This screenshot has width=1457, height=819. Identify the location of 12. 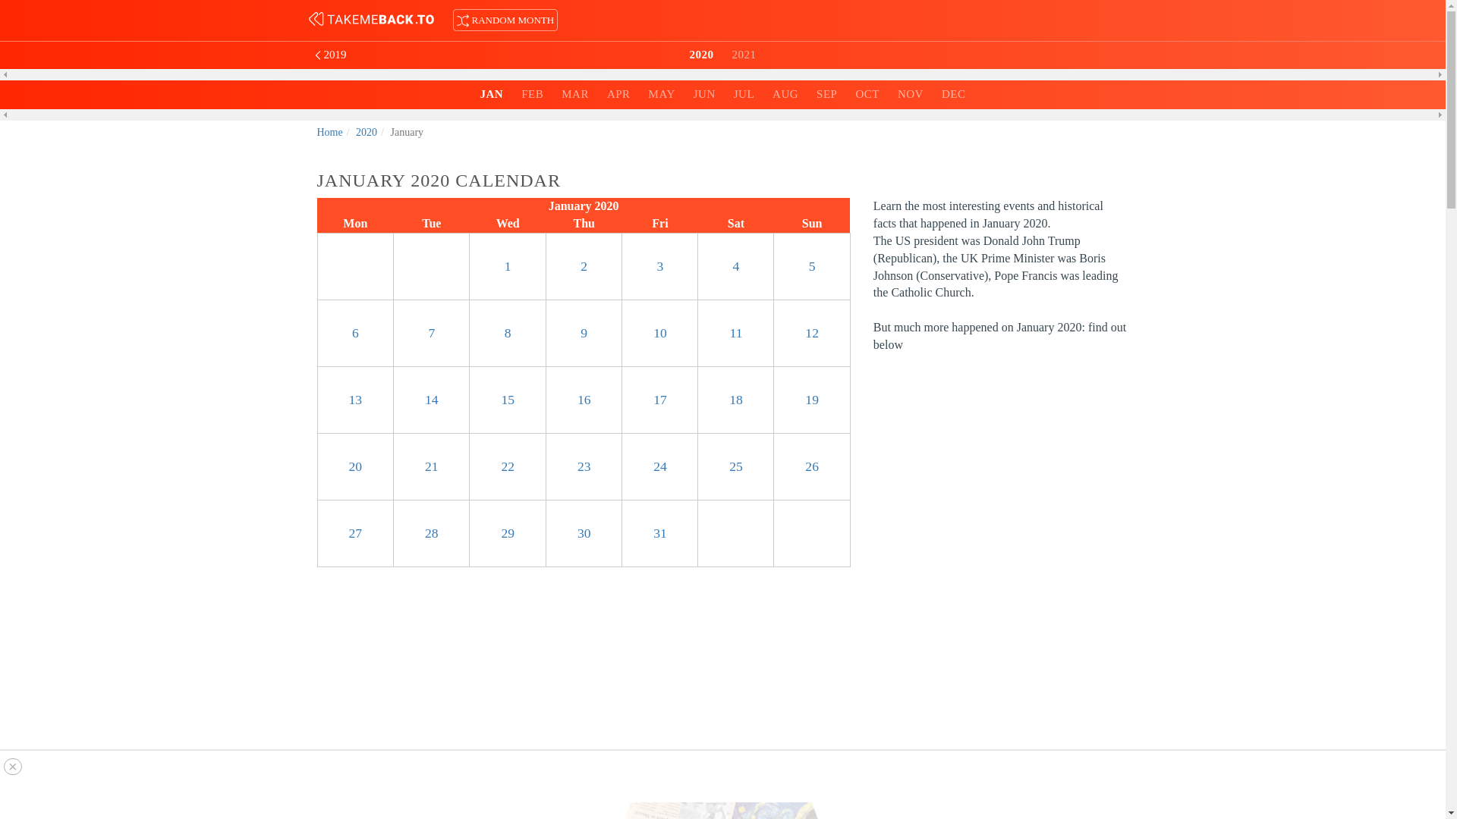
(812, 332).